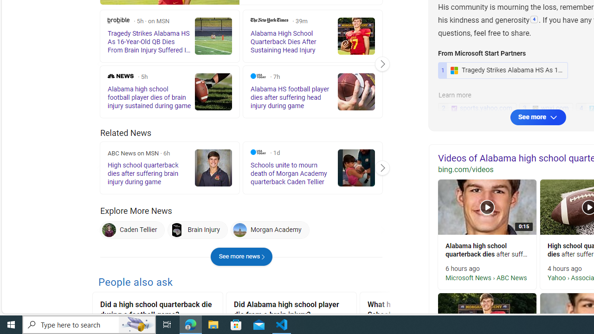  Describe the element at coordinates (109, 230) in the screenshot. I see `Caden Tellier` at that location.